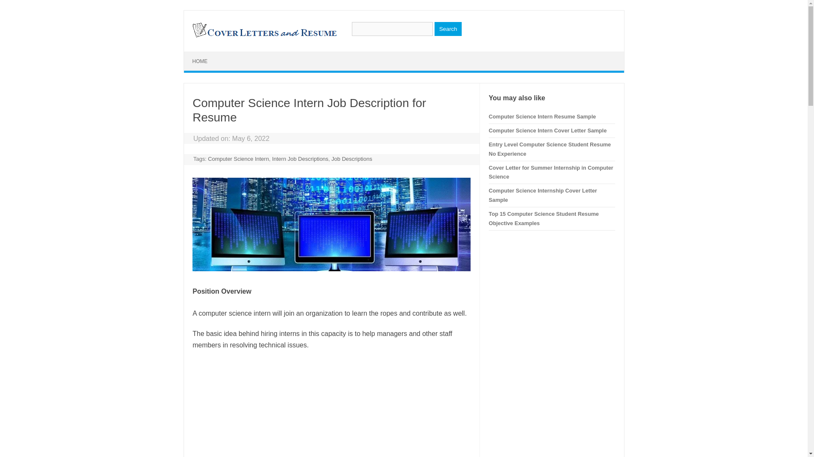 The image size is (814, 457). What do you see at coordinates (200, 61) in the screenshot?
I see `HOME` at bounding box center [200, 61].